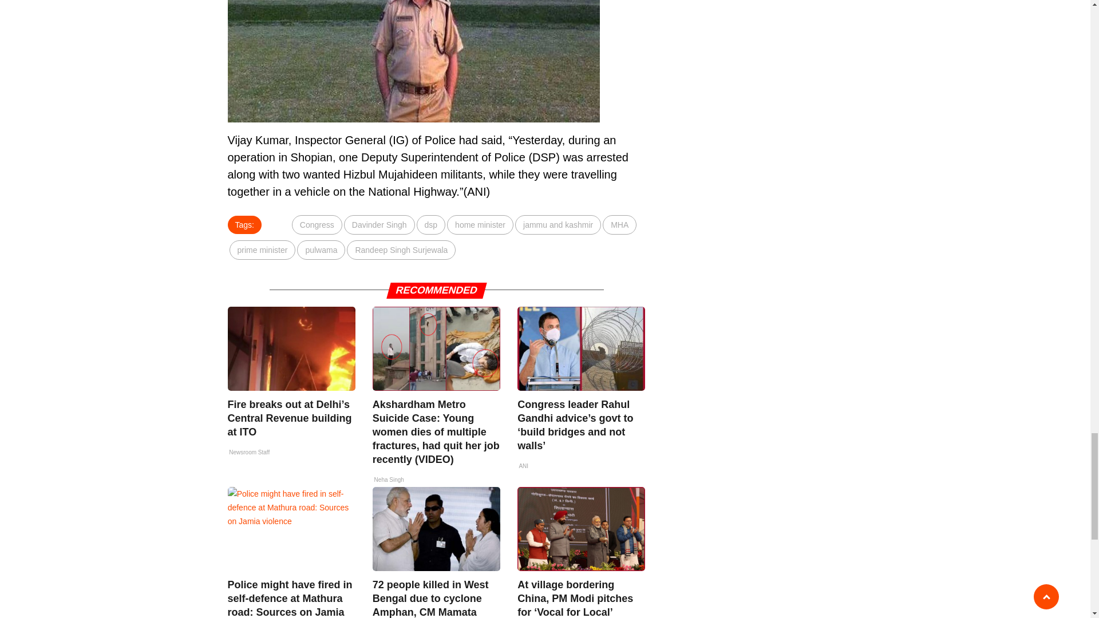 This screenshot has height=618, width=1099. What do you see at coordinates (558, 224) in the screenshot?
I see `jammu and kashmir` at bounding box center [558, 224].